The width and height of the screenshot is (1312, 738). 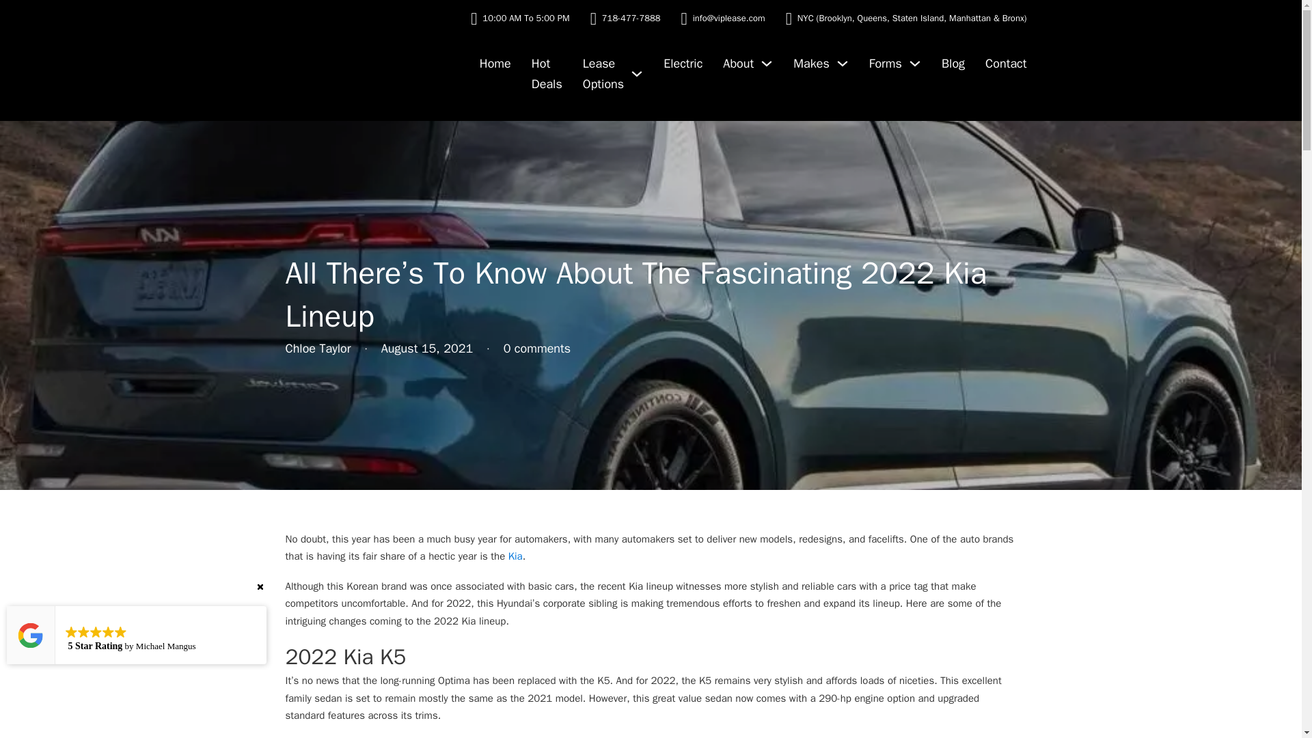 I want to click on 718-477-7888, so click(x=631, y=18).